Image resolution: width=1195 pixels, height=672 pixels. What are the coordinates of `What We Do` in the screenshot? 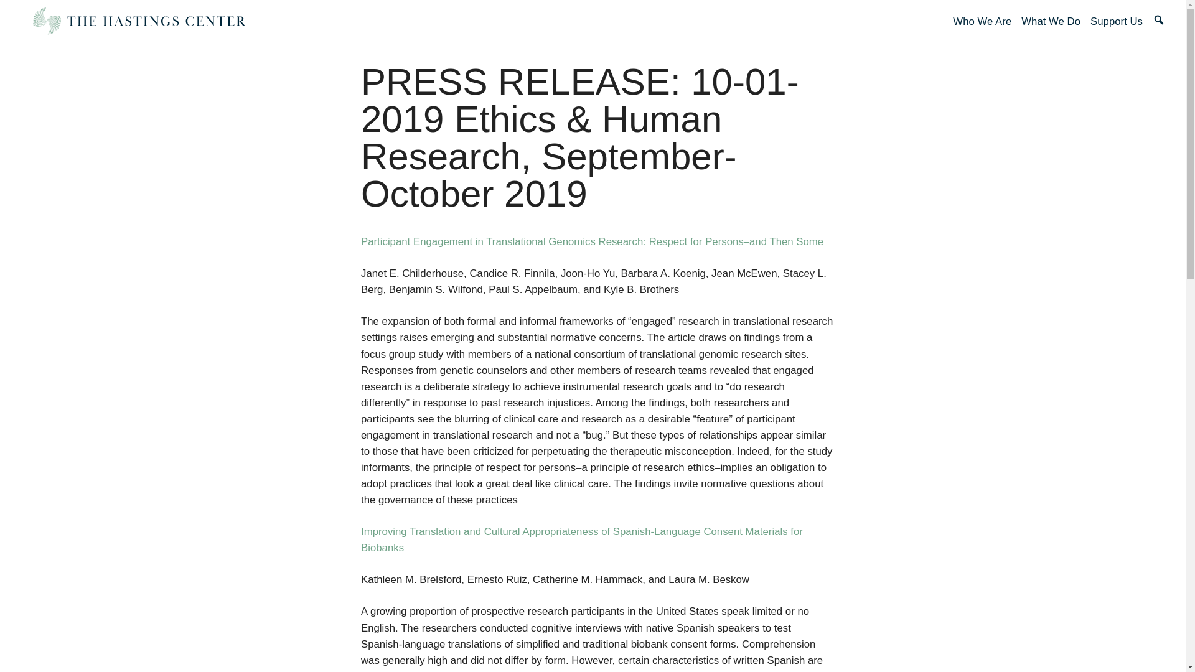 It's located at (1051, 21).